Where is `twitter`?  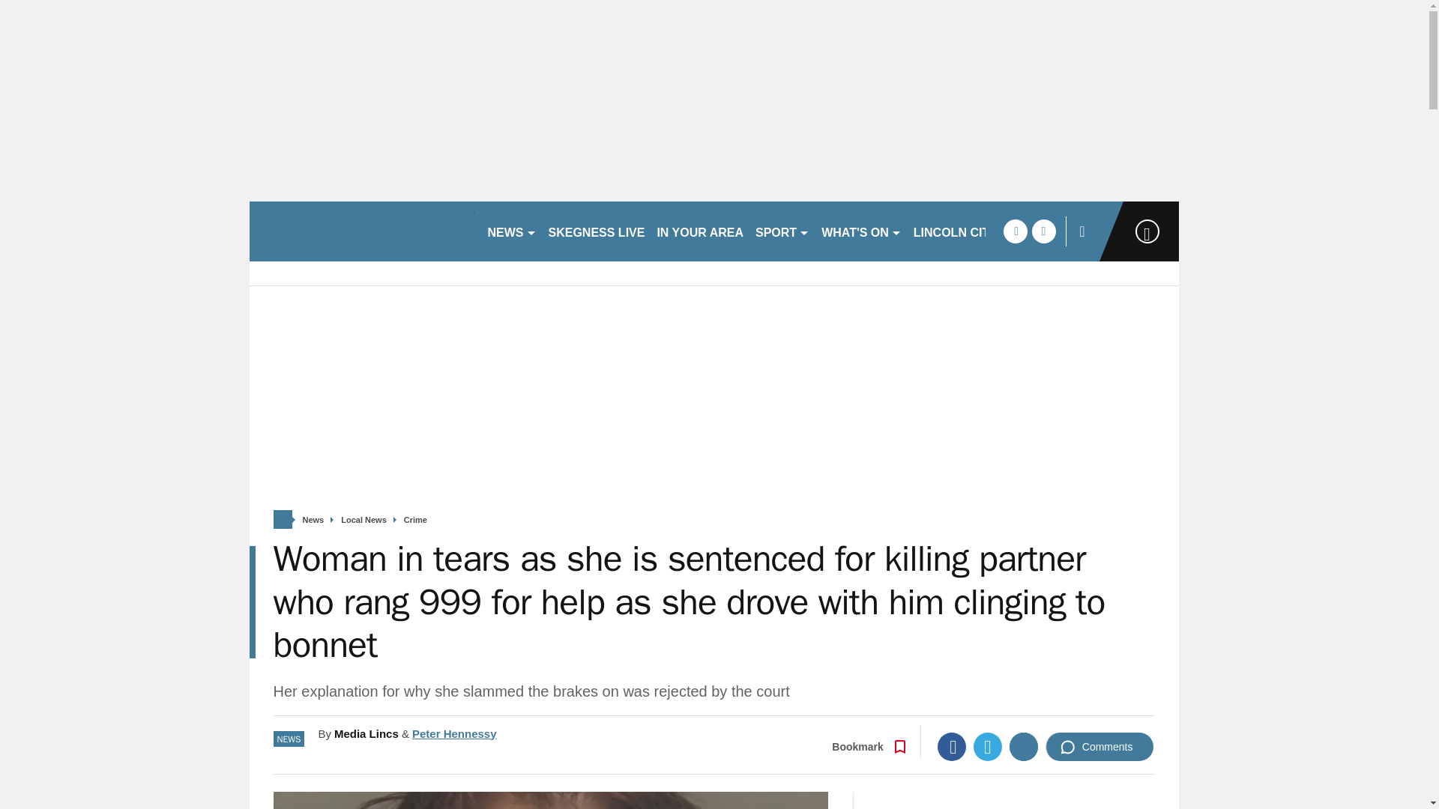
twitter is located at coordinates (1043, 231).